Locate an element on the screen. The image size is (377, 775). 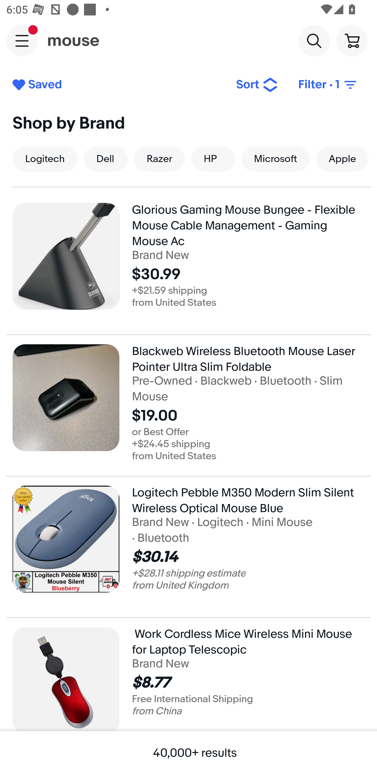
Search is located at coordinates (314, 40).